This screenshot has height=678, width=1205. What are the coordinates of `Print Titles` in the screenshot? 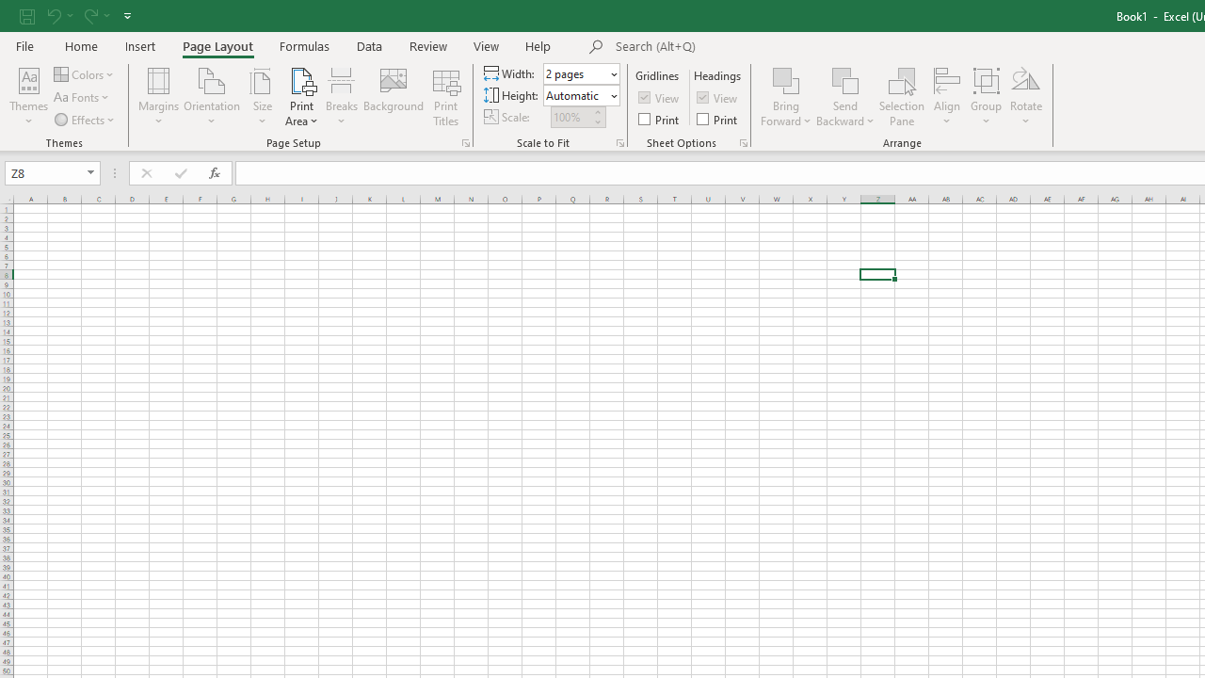 It's located at (446, 96).